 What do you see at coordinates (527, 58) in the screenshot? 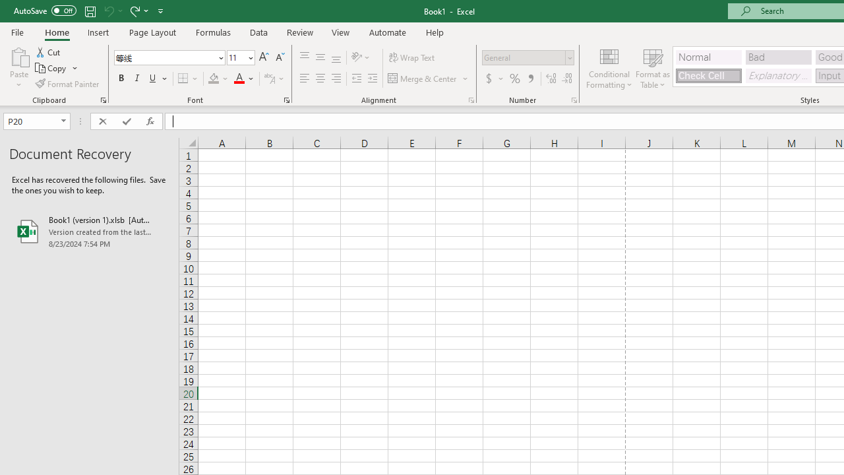
I see `Number Format` at bounding box center [527, 58].